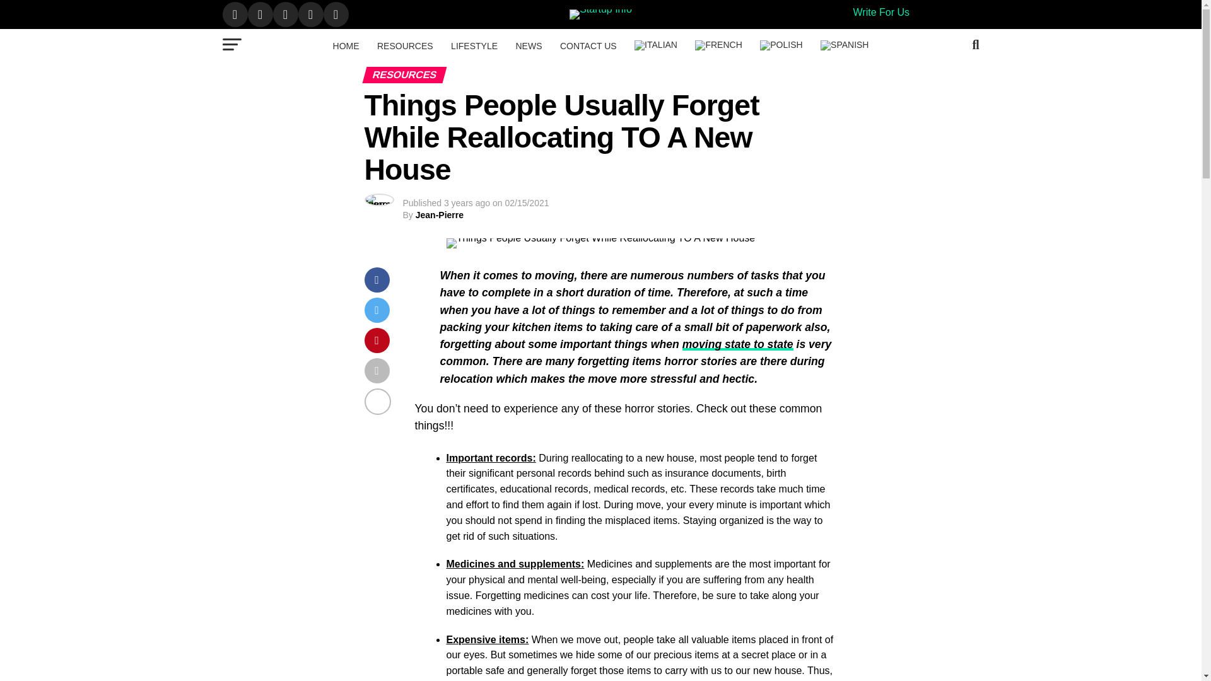 This screenshot has height=681, width=1211. What do you see at coordinates (529, 45) in the screenshot?
I see `NEWS` at bounding box center [529, 45].